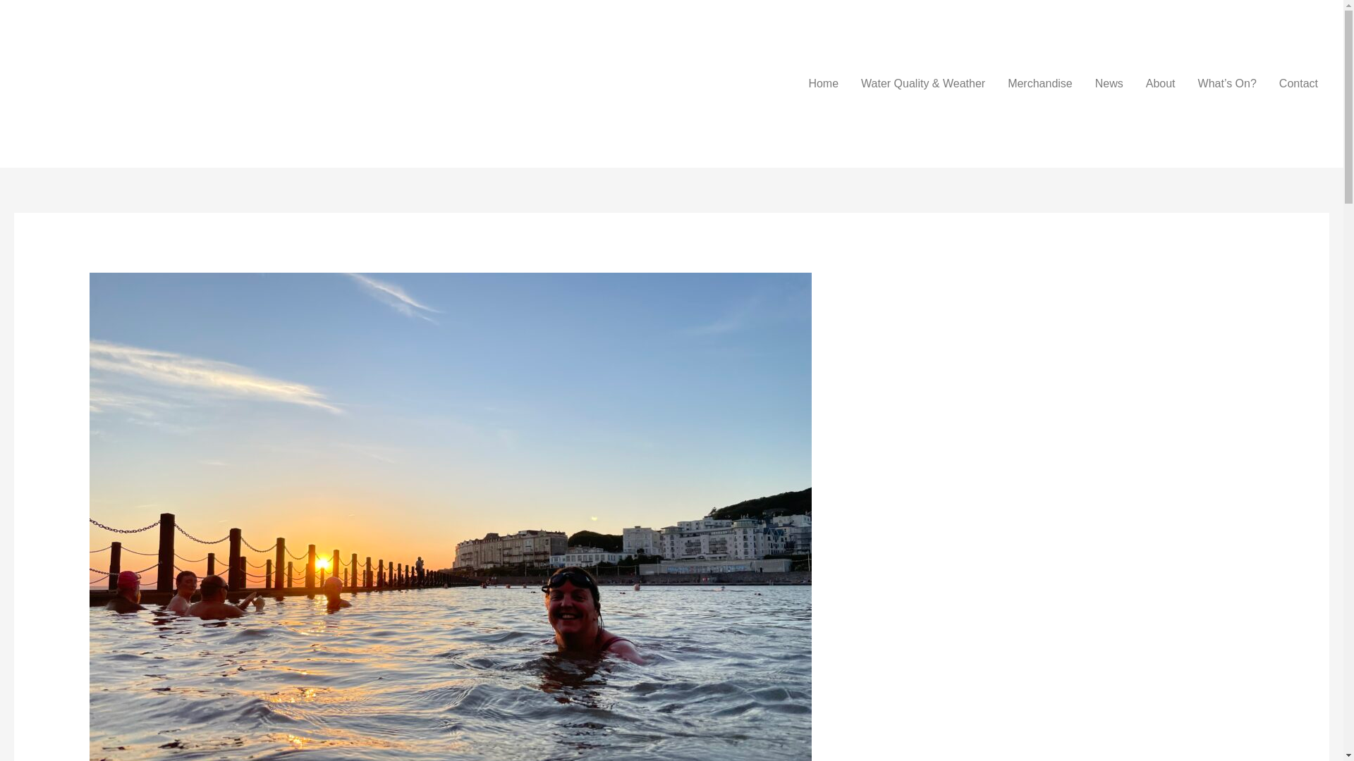 The height and width of the screenshot is (761, 1354). I want to click on Merchandise, so click(1040, 84).